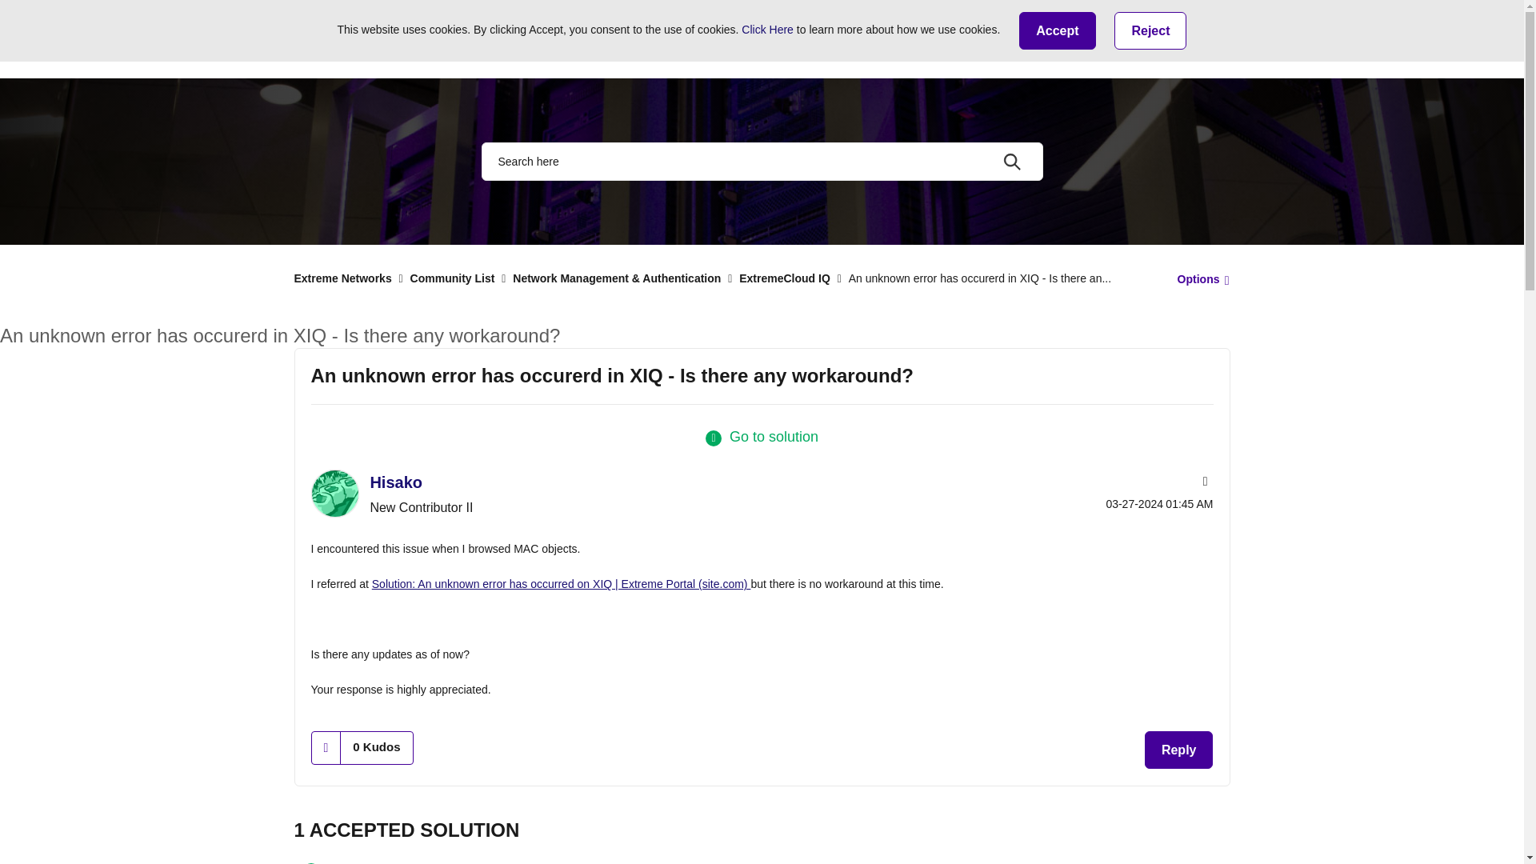 Image resolution: width=1536 pixels, height=864 pixels. I want to click on Community List, so click(510, 38).